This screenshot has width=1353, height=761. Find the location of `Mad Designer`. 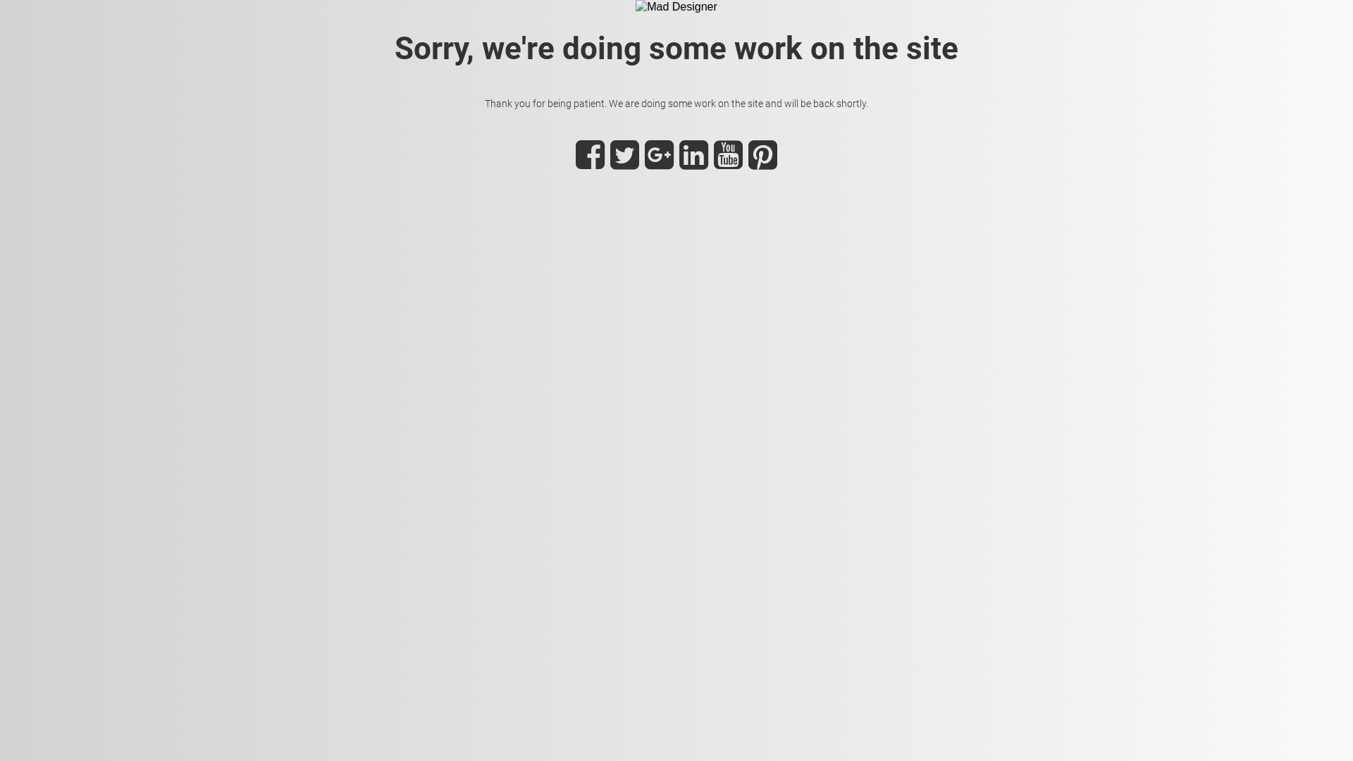

Mad Designer is located at coordinates (676, 7).